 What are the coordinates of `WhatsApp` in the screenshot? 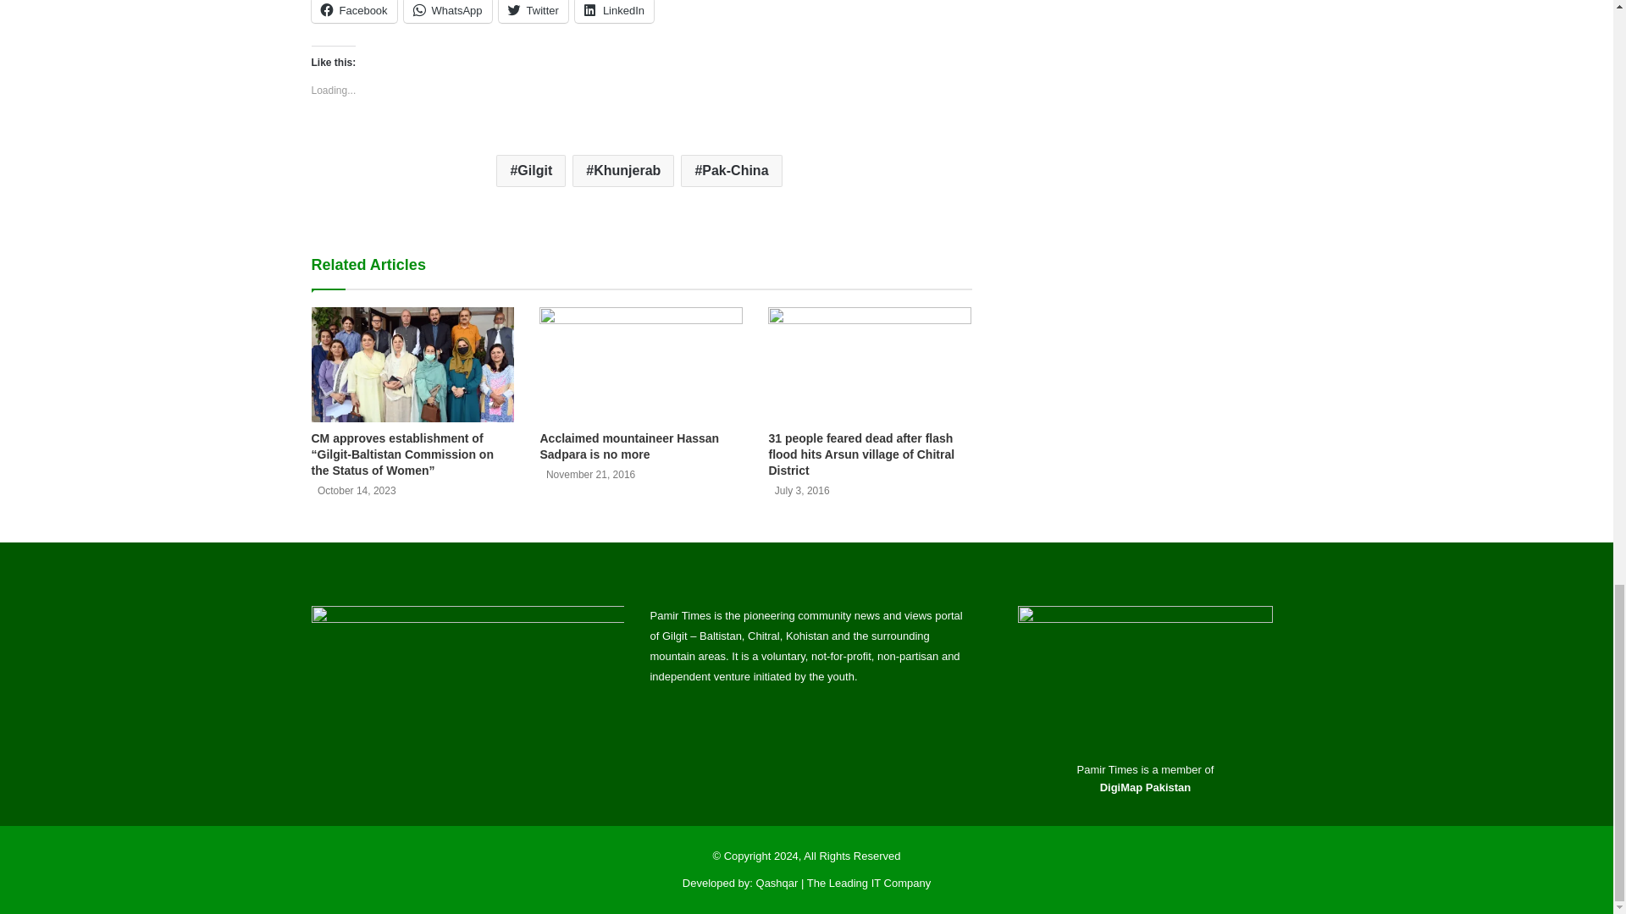 It's located at (447, 12).